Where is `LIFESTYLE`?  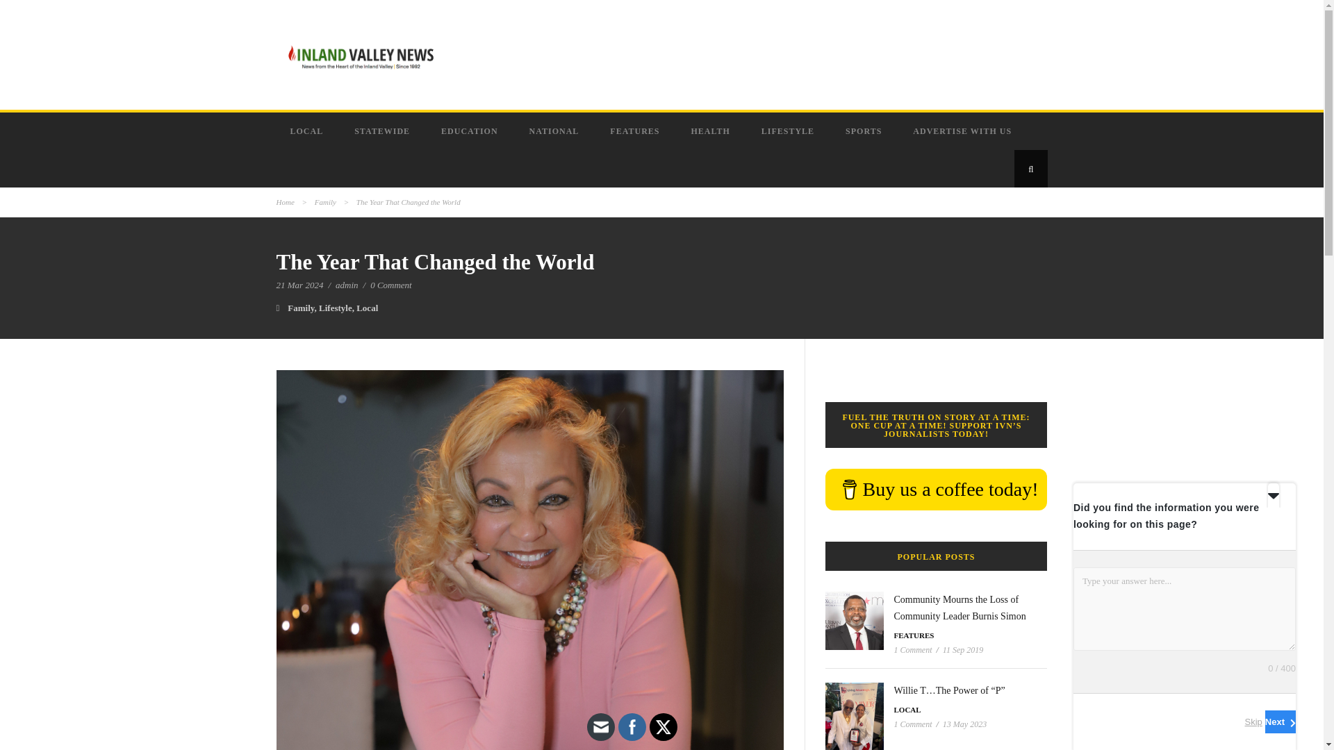
LIFESTYLE is located at coordinates (789, 131).